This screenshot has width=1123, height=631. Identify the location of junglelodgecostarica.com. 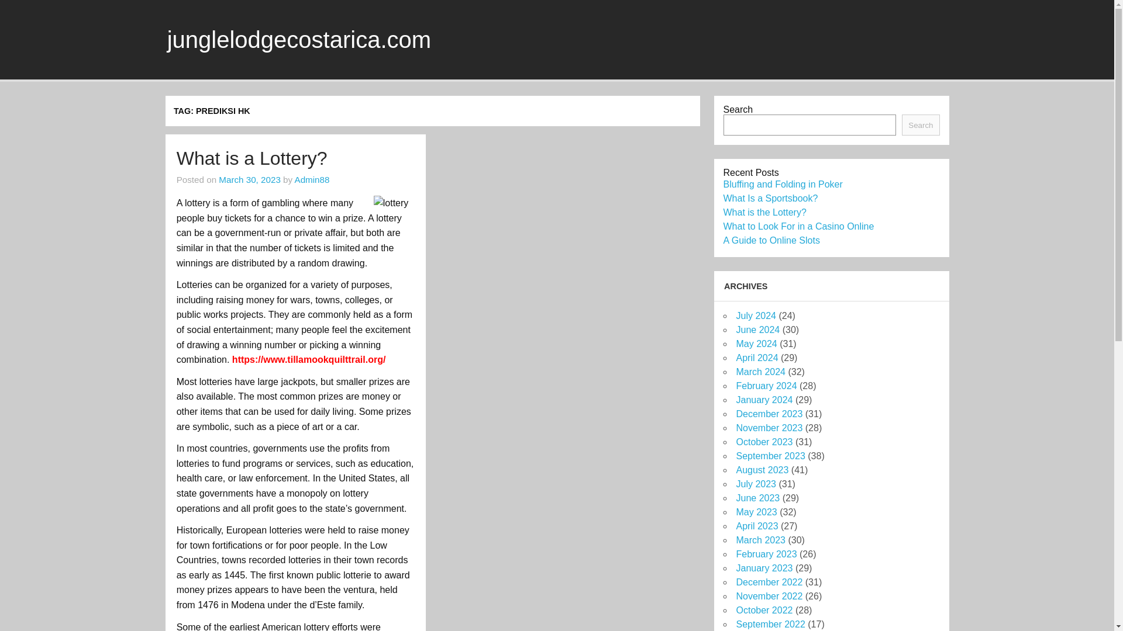
(299, 40).